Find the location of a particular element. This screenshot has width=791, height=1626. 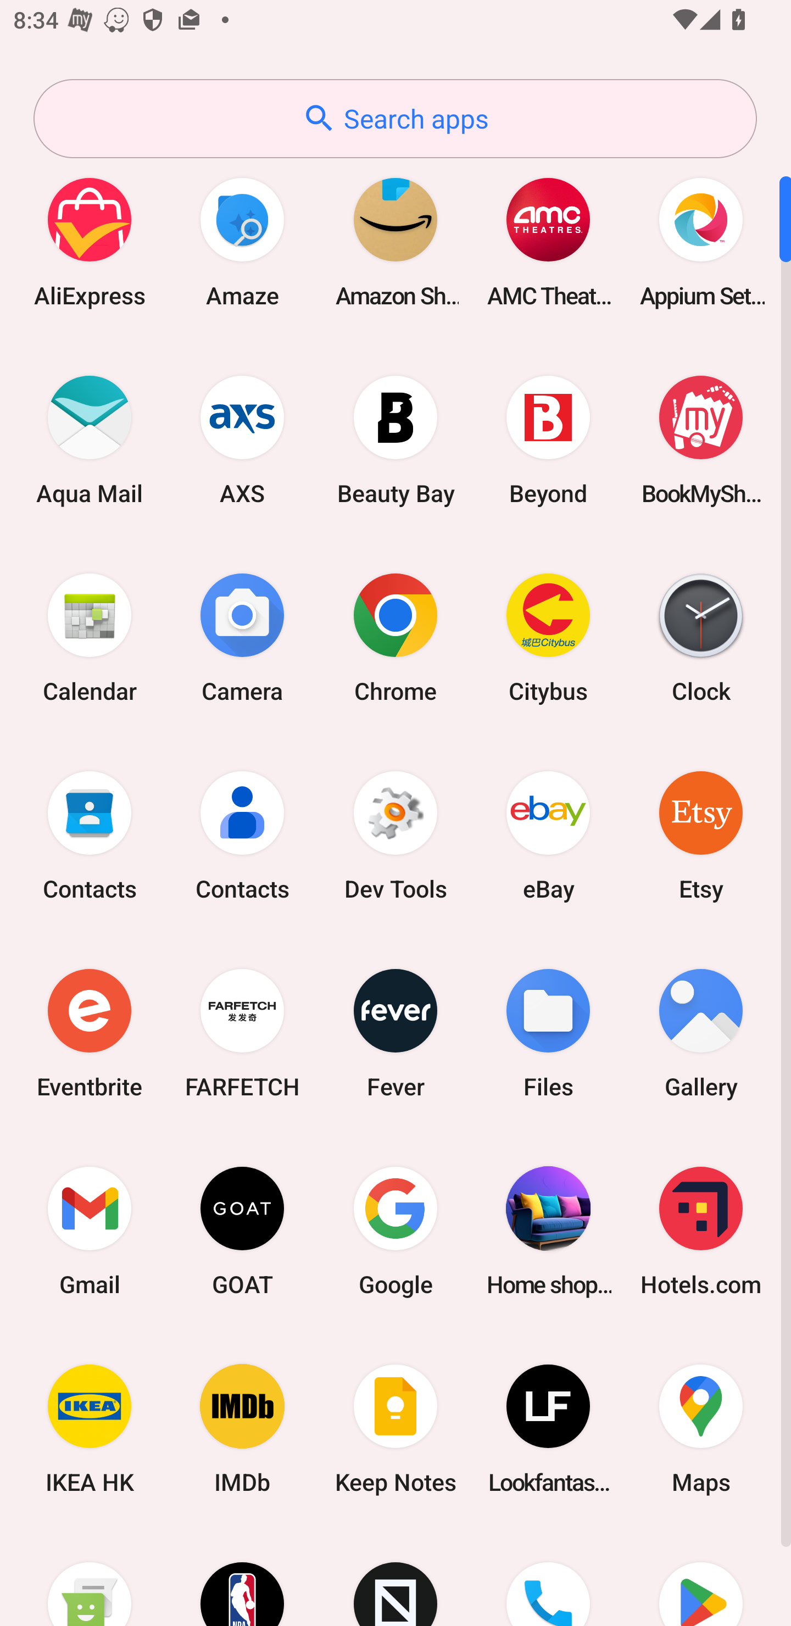

Citybus is located at coordinates (548, 637).